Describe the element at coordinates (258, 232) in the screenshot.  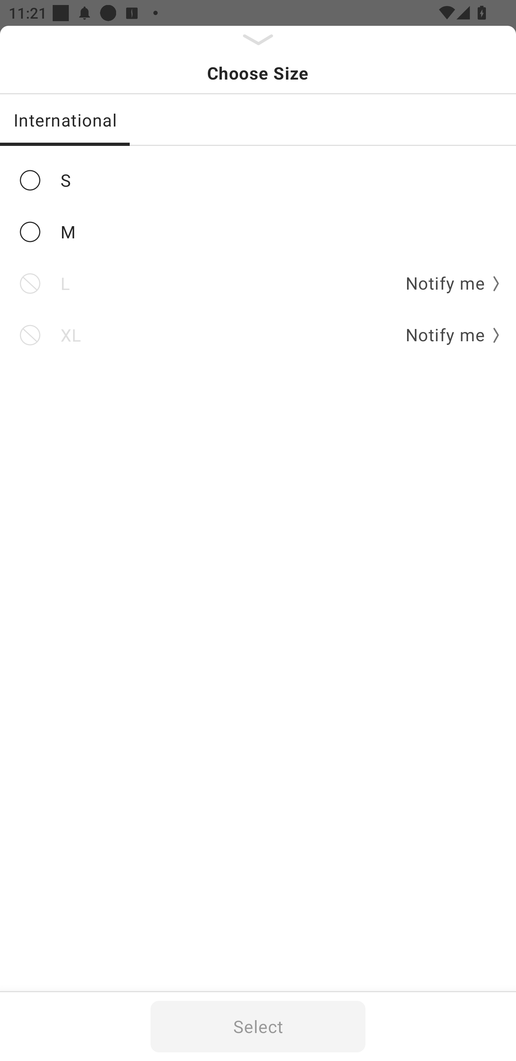
I see `M` at that location.